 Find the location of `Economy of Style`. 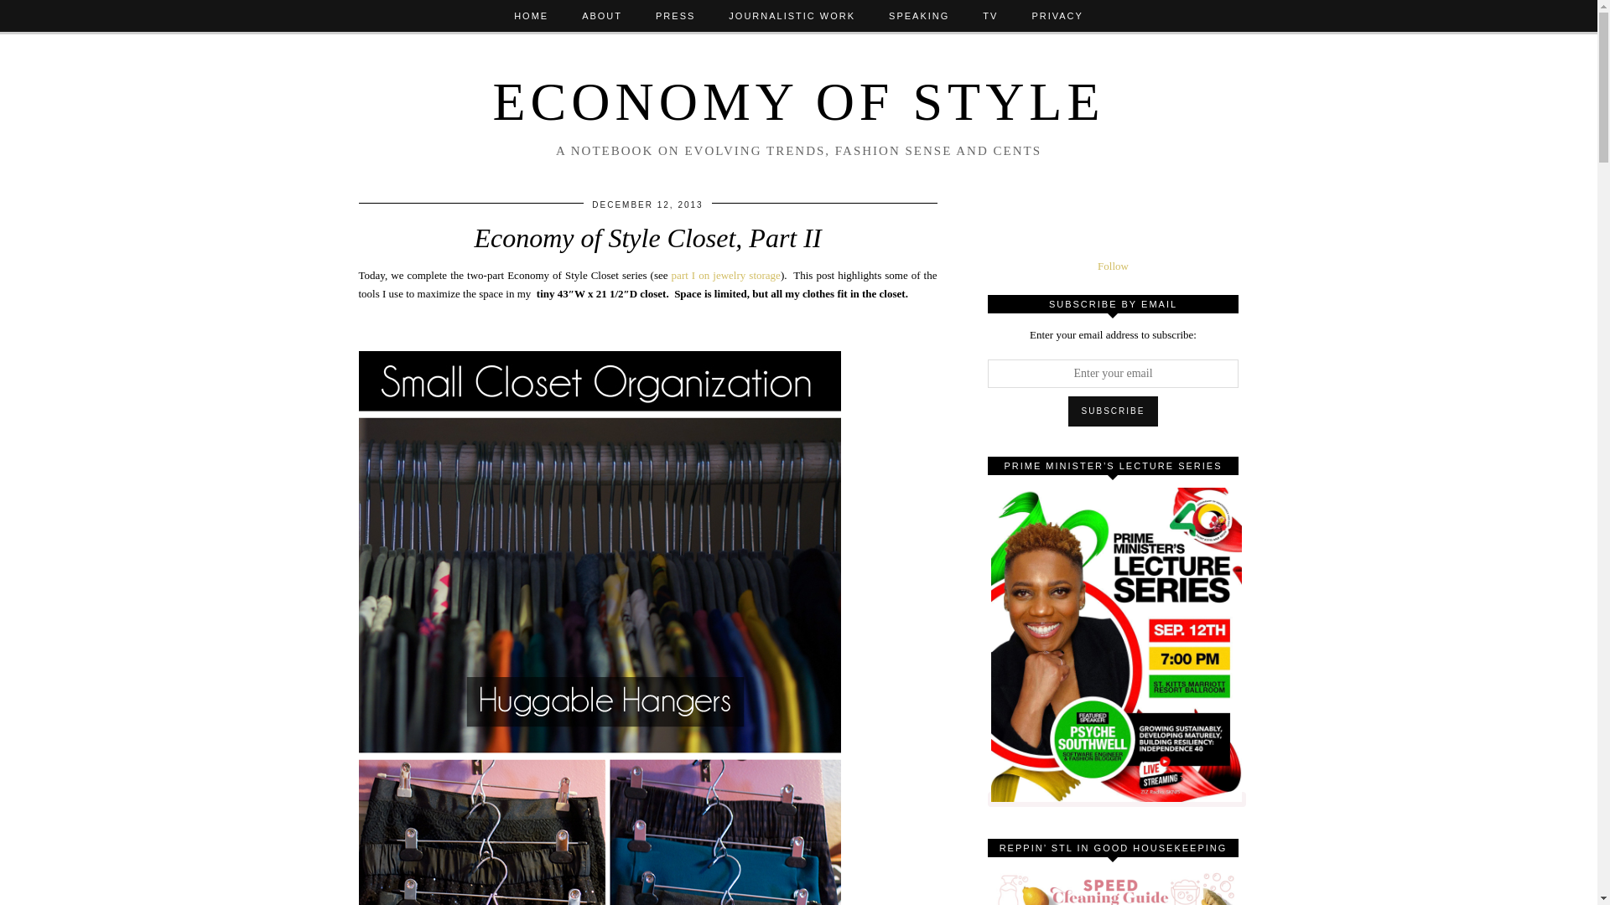

Economy of Style is located at coordinates (798, 101).